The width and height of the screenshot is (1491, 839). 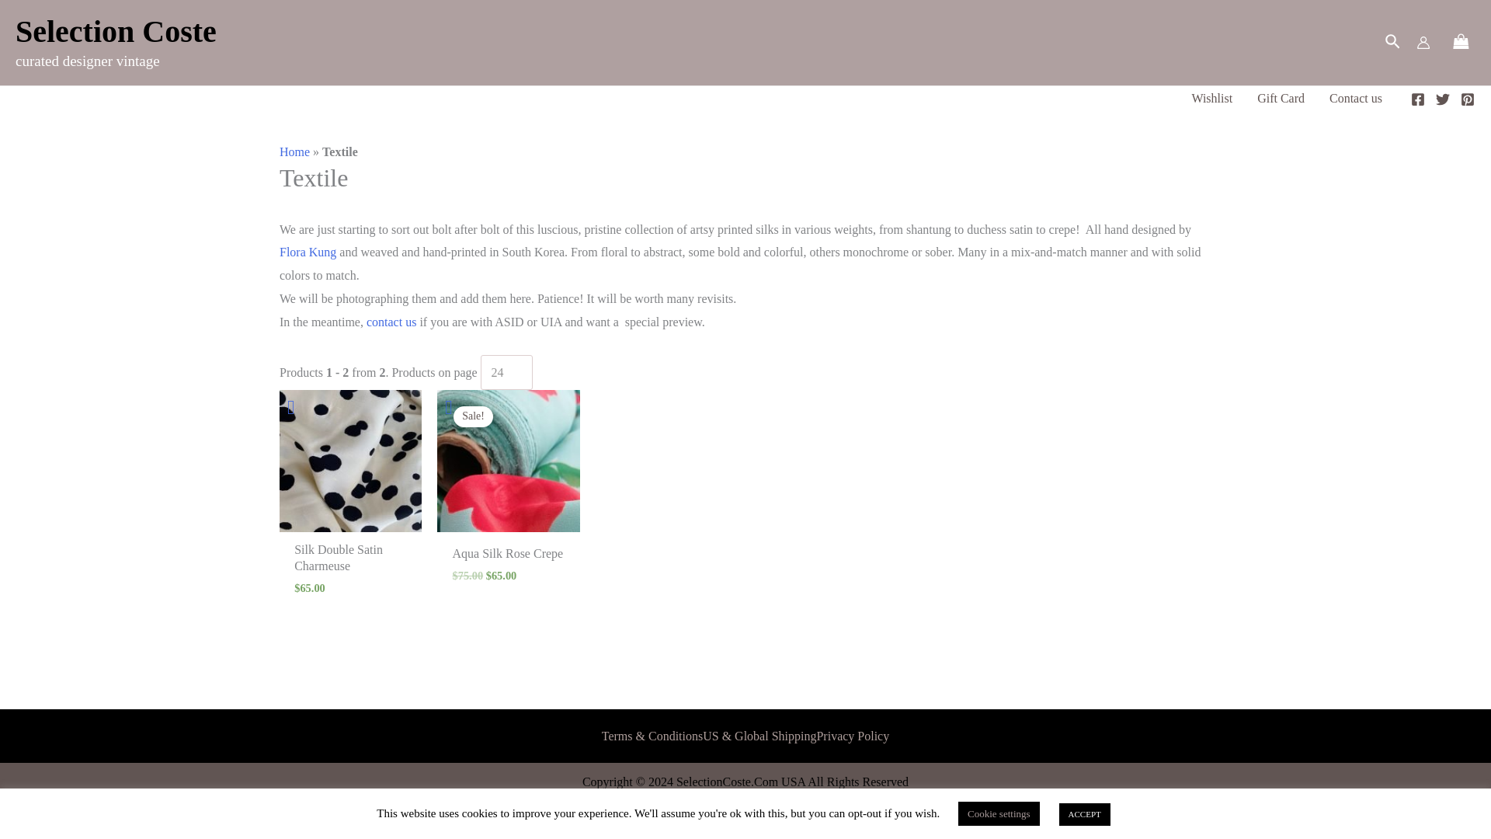 I want to click on ACCEPT, so click(x=1084, y=814).